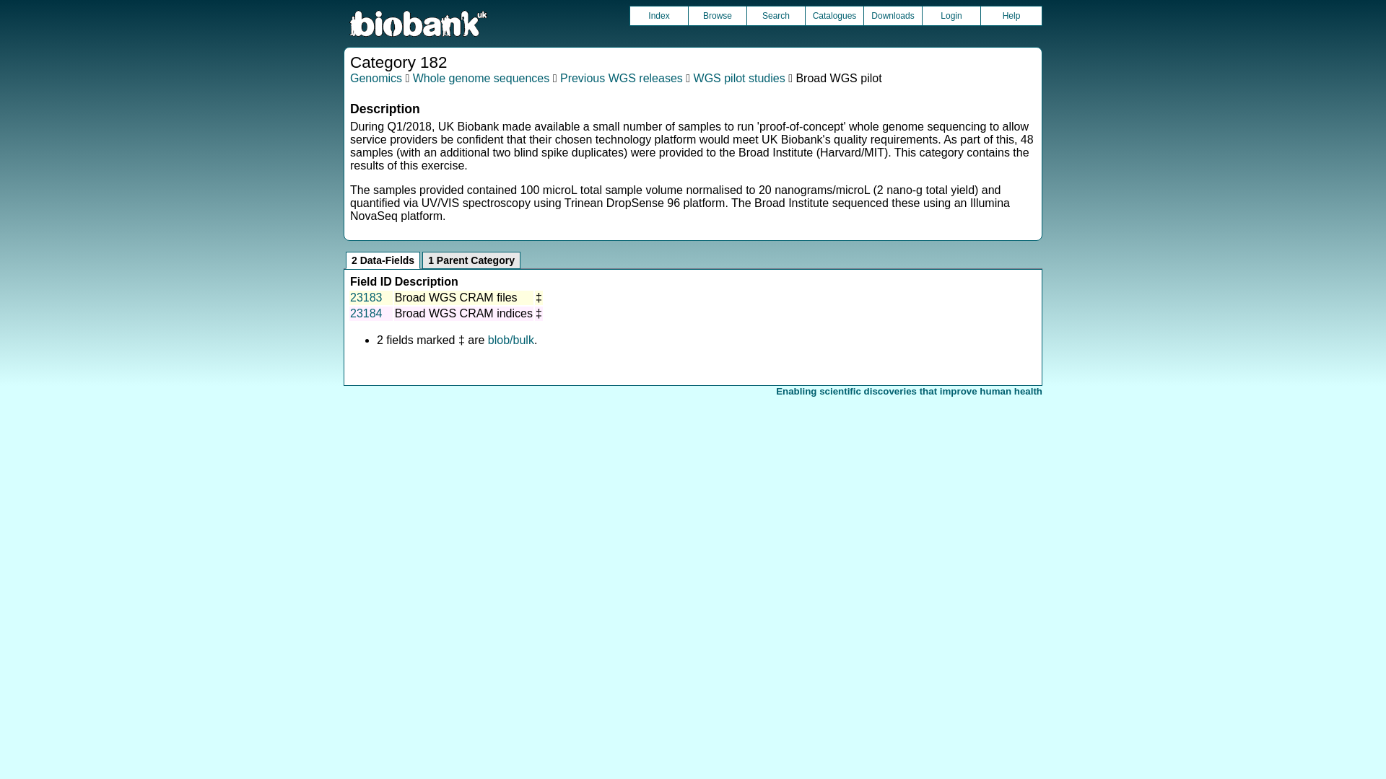 This screenshot has width=1386, height=779. I want to click on 23184, so click(366, 313).